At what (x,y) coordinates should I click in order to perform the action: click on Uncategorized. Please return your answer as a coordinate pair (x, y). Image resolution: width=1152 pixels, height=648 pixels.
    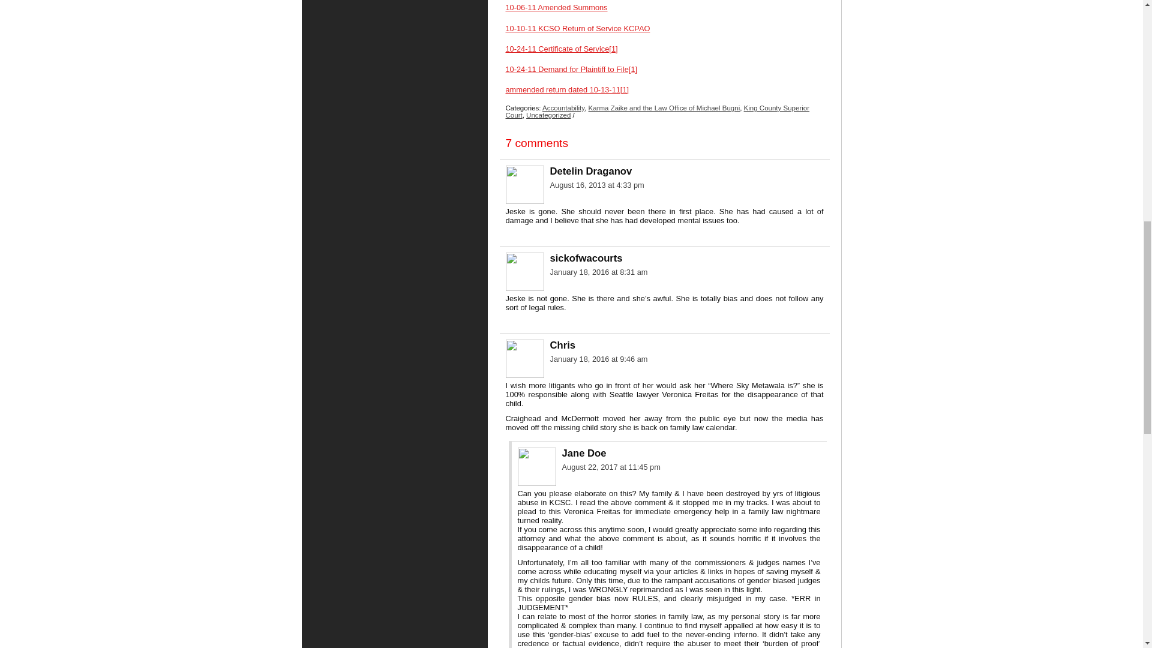
    Looking at the image, I should click on (548, 115).